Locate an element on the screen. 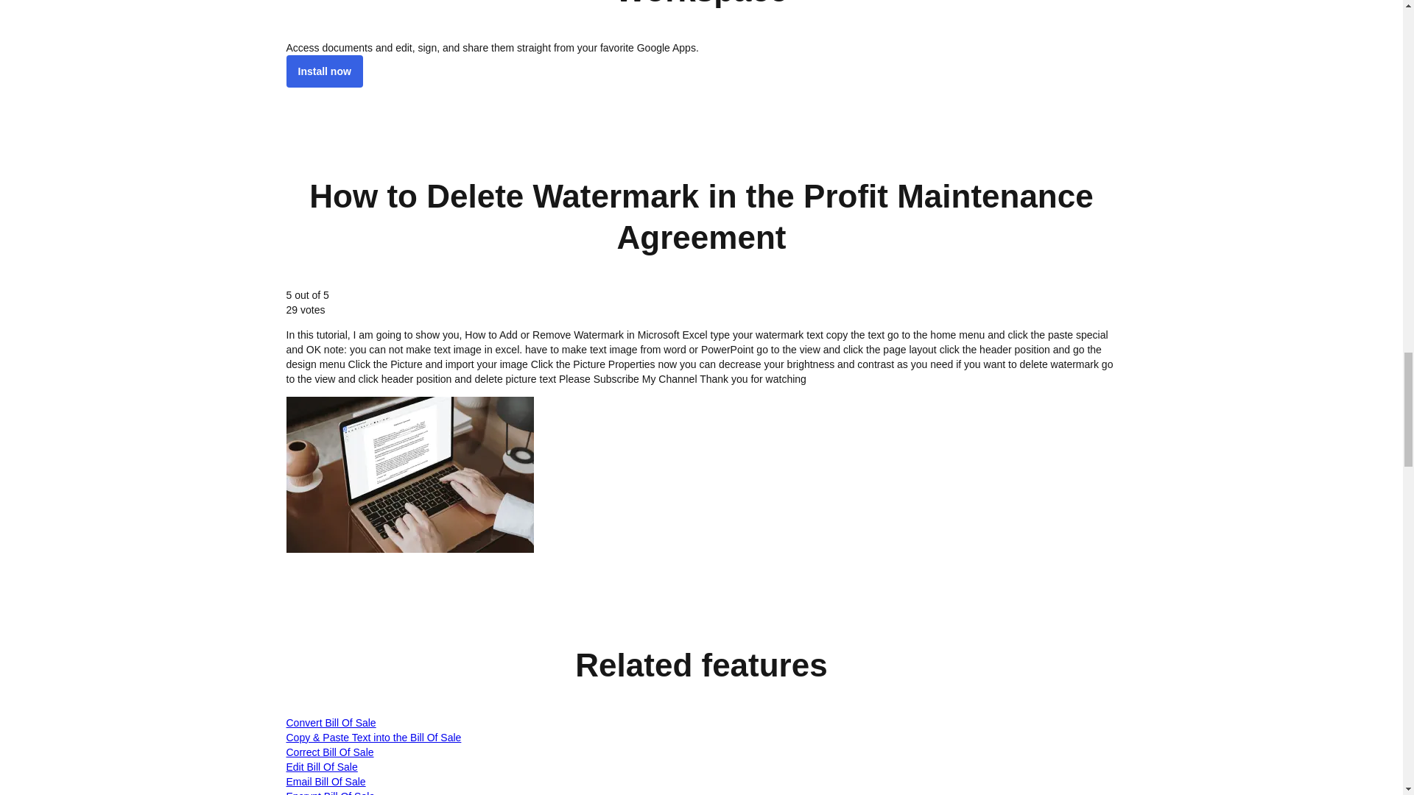 The height and width of the screenshot is (795, 1414). Email Bill Of Sale is located at coordinates (325, 782).